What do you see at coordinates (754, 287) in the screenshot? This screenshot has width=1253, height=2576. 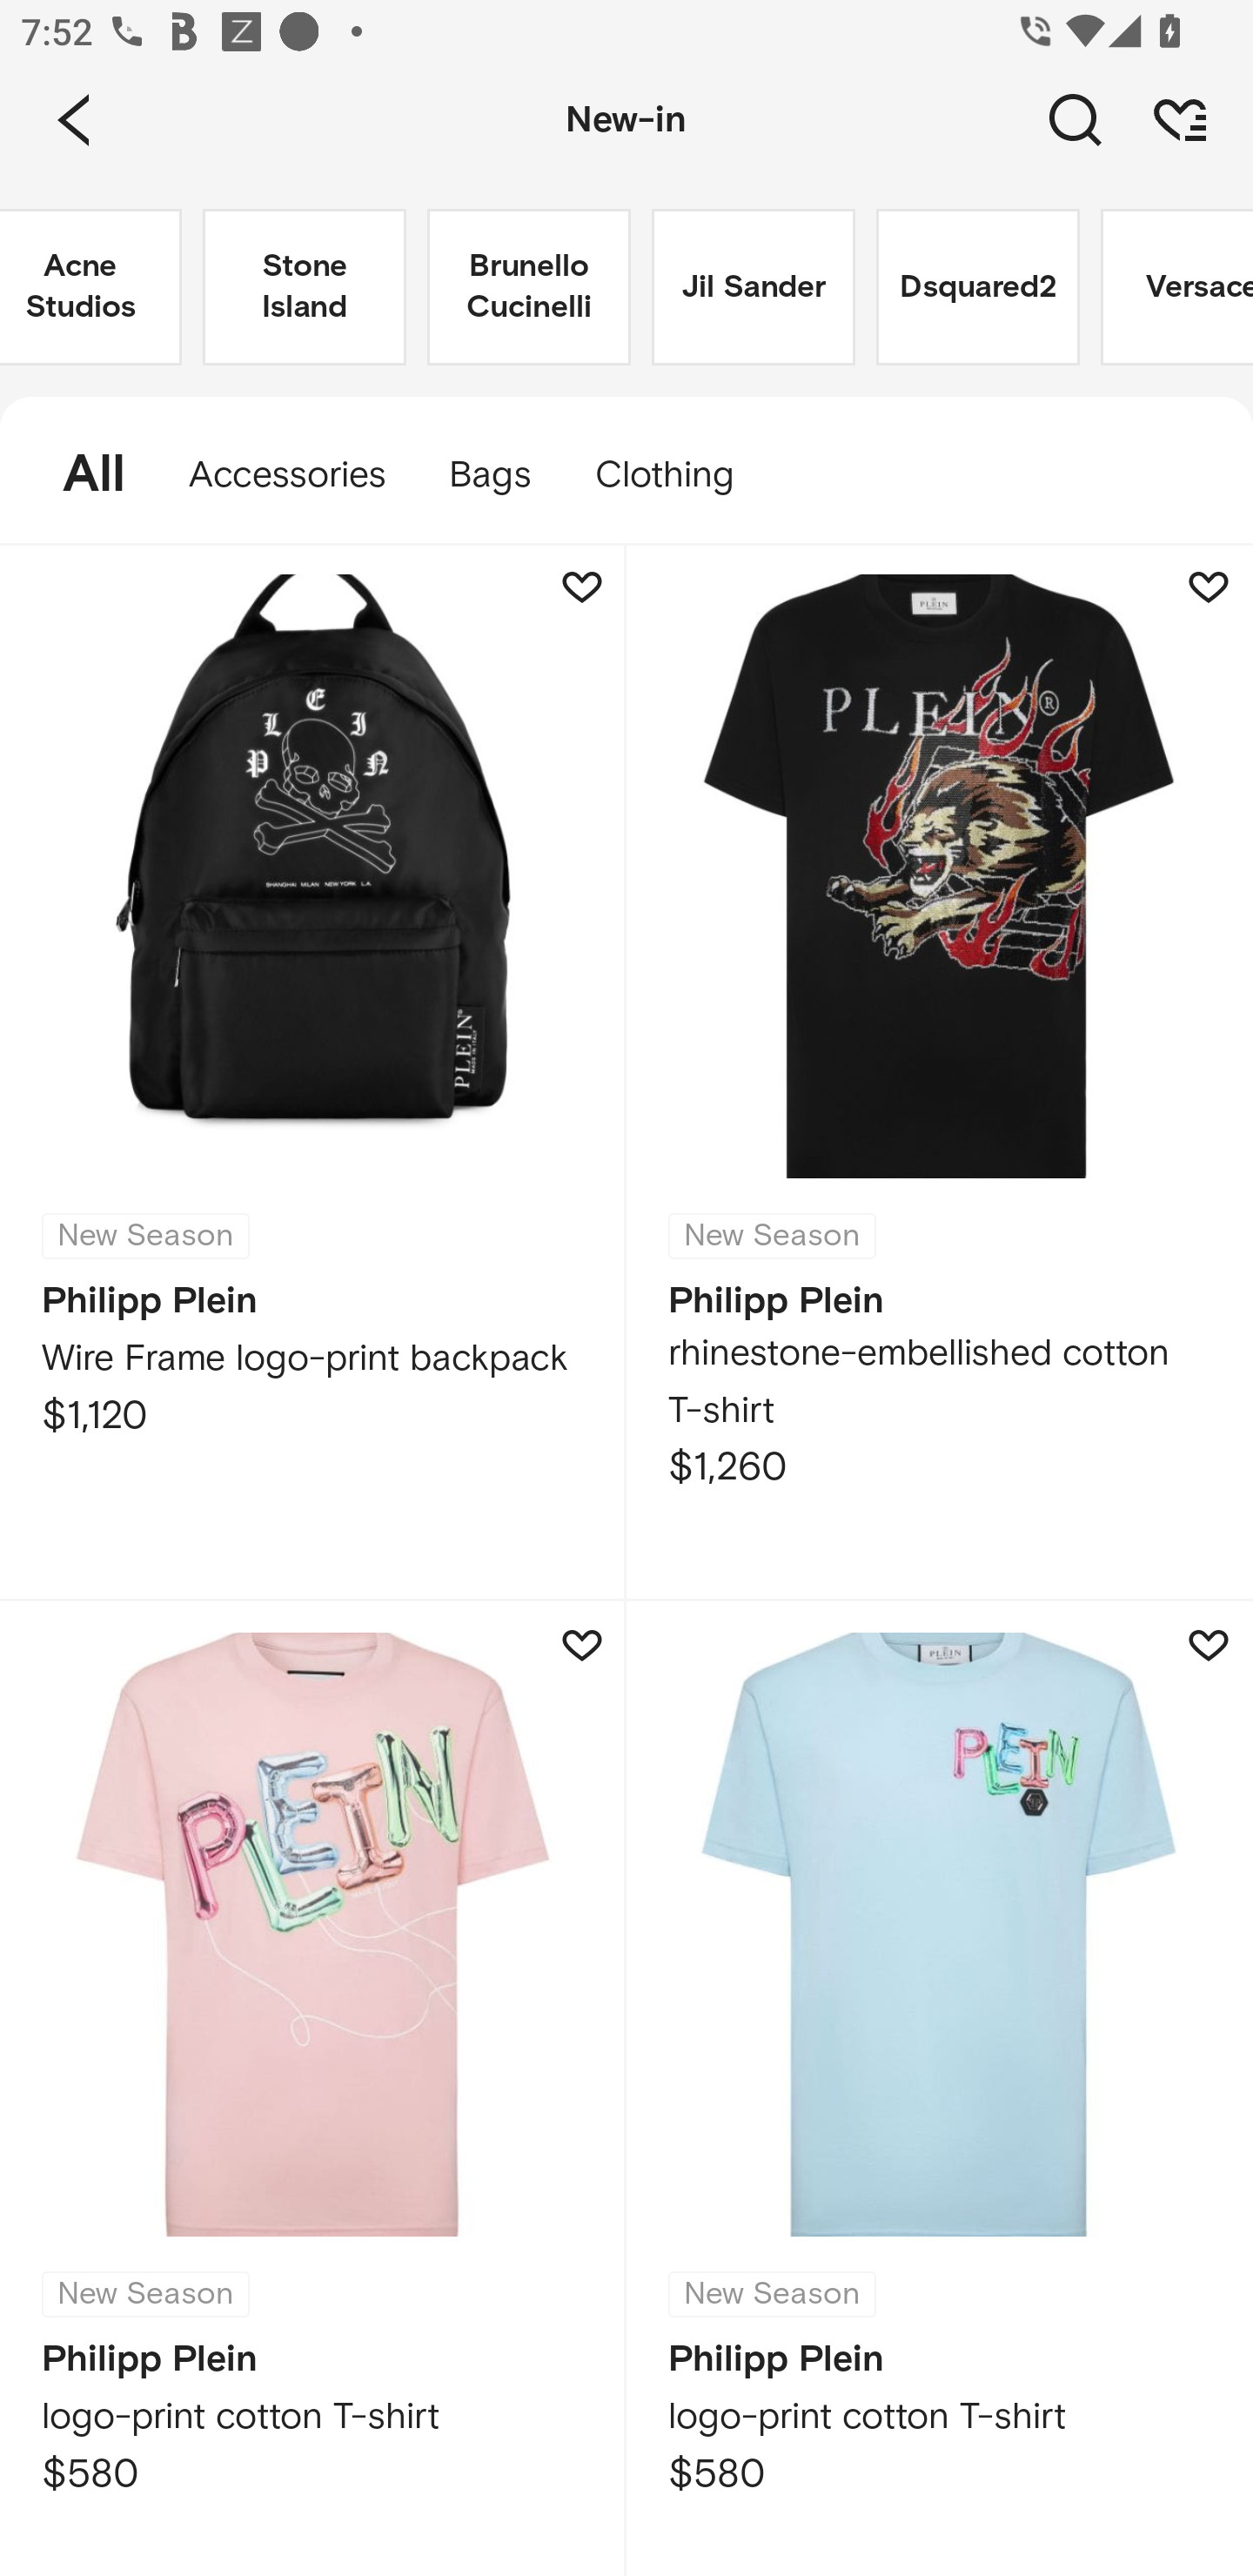 I see `Jil Sander` at bounding box center [754, 287].